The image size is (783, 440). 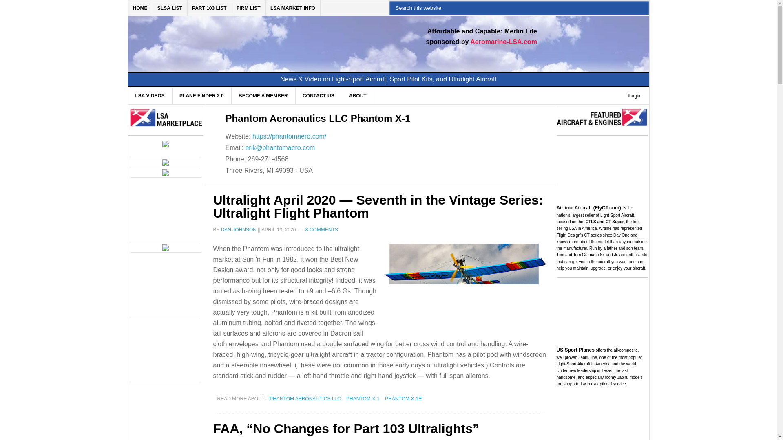 I want to click on DAN JOHNSON, so click(x=239, y=230).